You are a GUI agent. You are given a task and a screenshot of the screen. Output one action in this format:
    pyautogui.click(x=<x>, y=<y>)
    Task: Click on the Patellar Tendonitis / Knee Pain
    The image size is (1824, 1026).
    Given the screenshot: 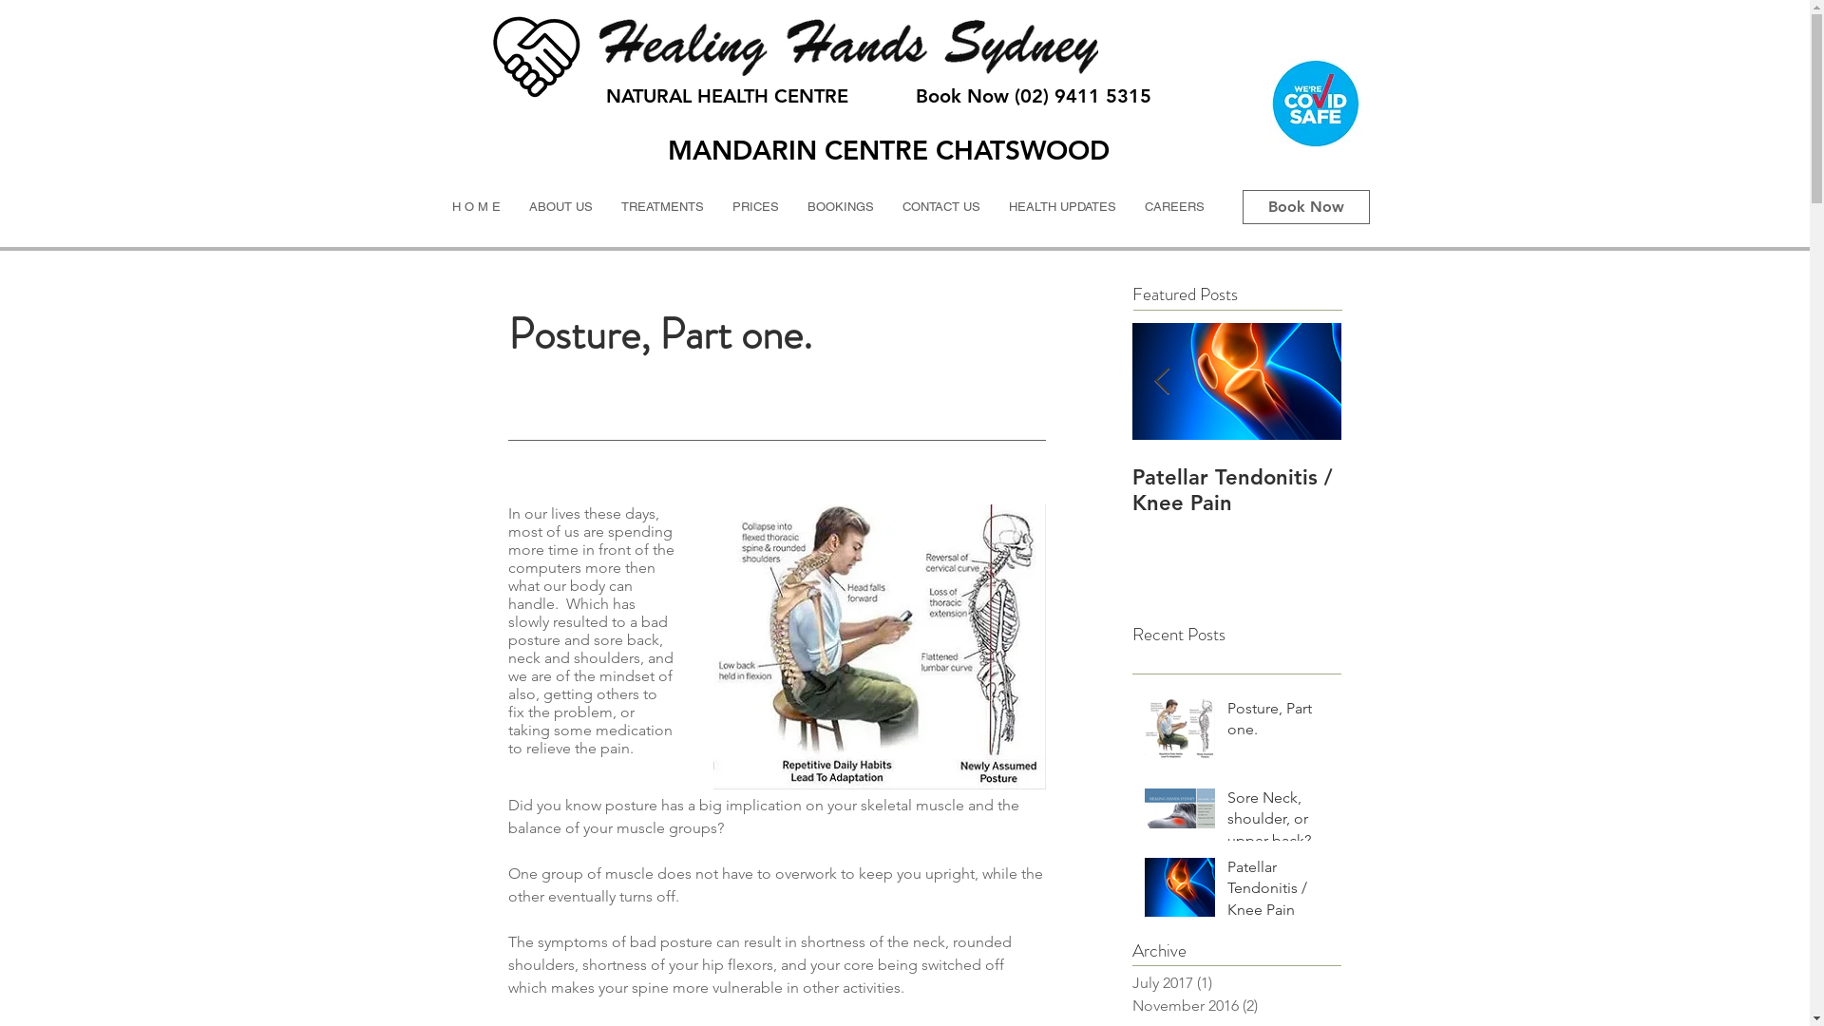 What is the action you would take?
    pyautogui.click(x=1237, y=490)
    